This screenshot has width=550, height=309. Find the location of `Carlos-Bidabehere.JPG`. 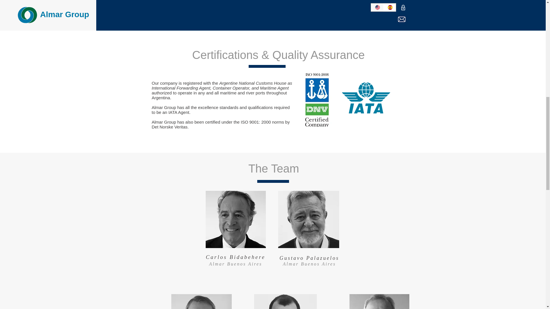

Carlos-Bidabehere.JPG is located at coordinates (235, 219).